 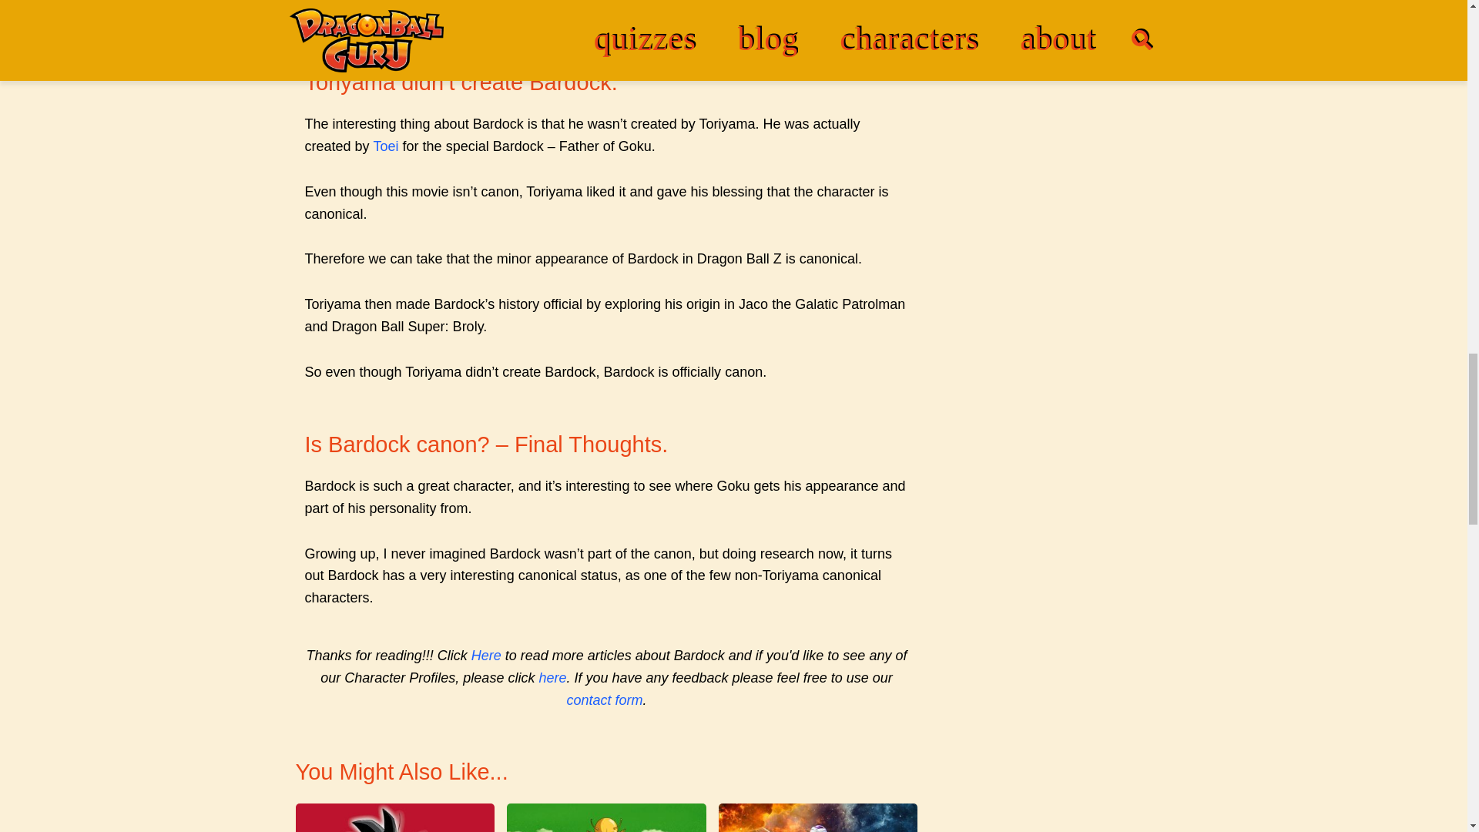 I want to click on Toei, so click(x=387, y=146).